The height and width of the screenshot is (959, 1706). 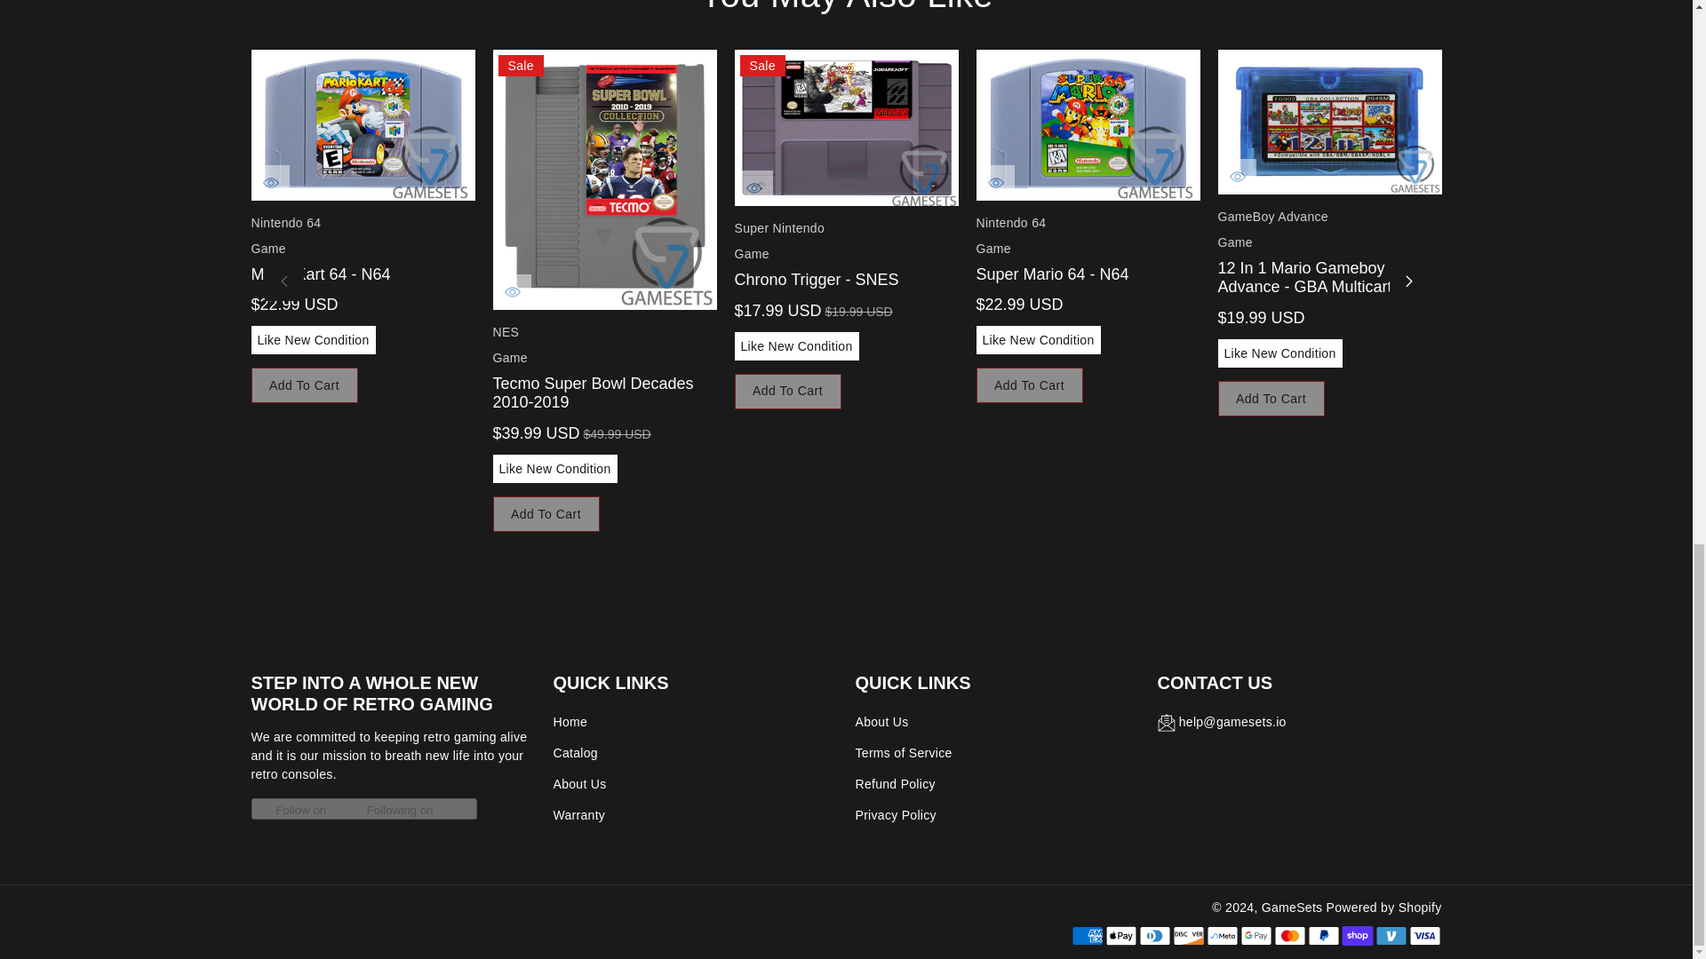 I want to click on 12 in 1 Mario Gameboy Advance - GBA Multicart, so click(x=1329, y=123).